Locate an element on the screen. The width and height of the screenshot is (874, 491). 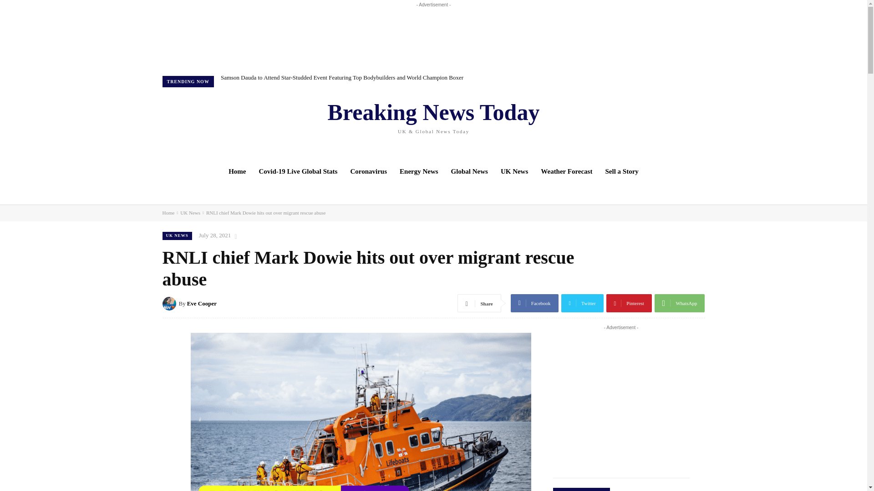
Facebook is located at coordinates (634, 125).